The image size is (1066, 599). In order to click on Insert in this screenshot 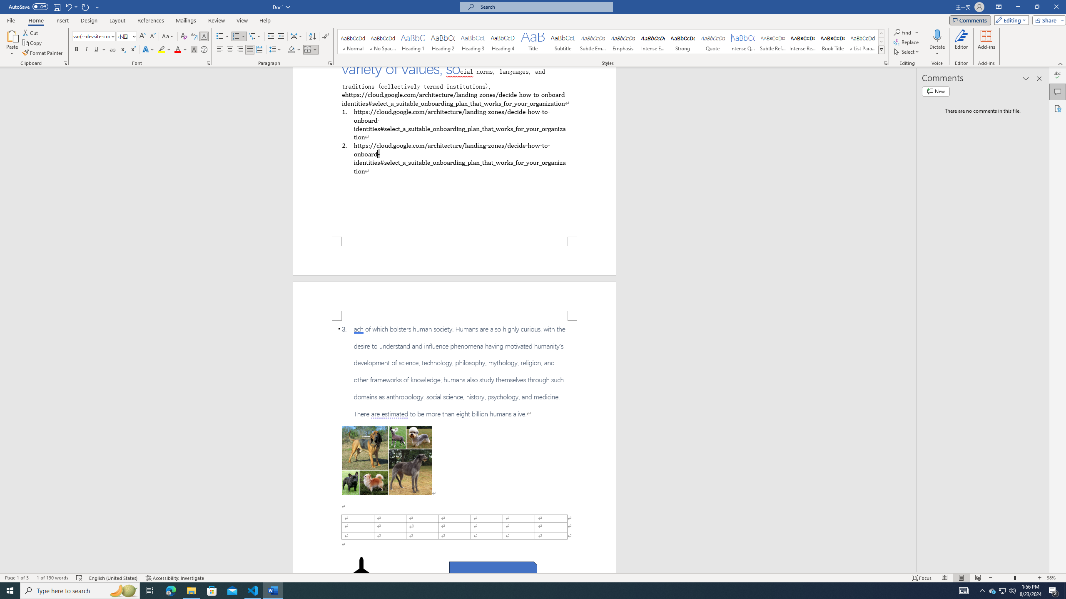, I will do `click(62, 20)`.